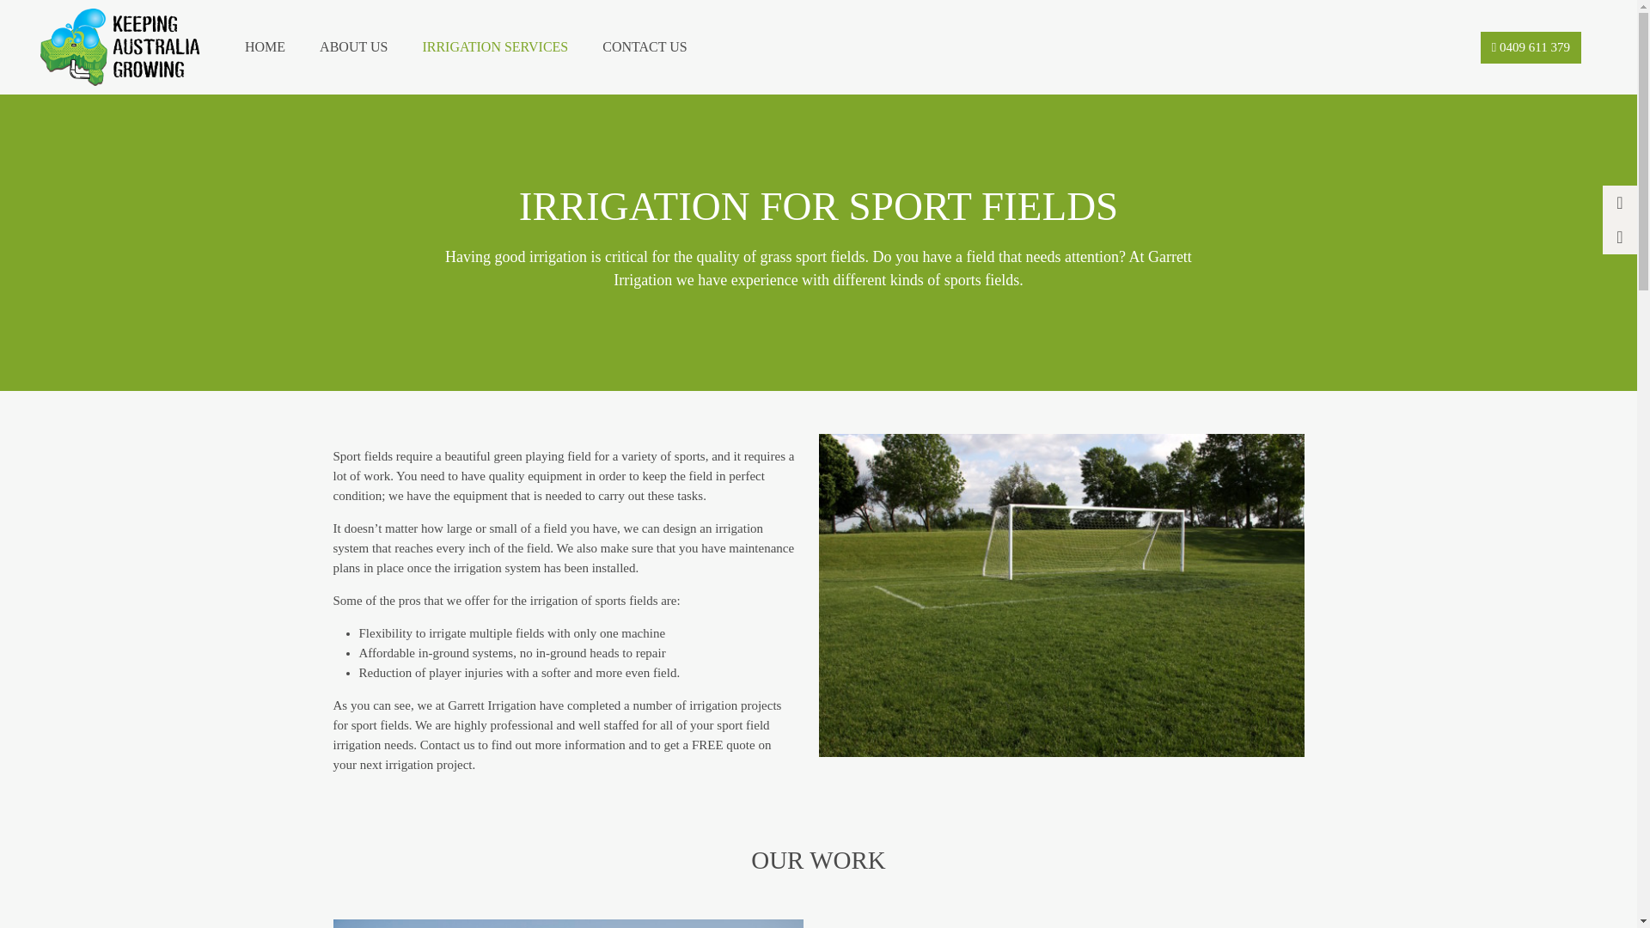  I want to click on ABOUT US, so click(354, 47).